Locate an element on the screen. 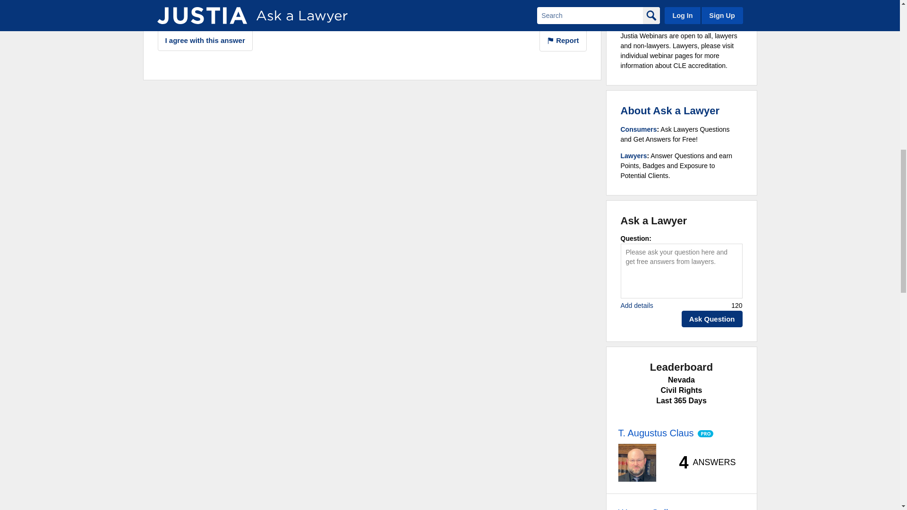  Ask a Lawyer - FAQs - Consumers is located at coordinates (639, 129).